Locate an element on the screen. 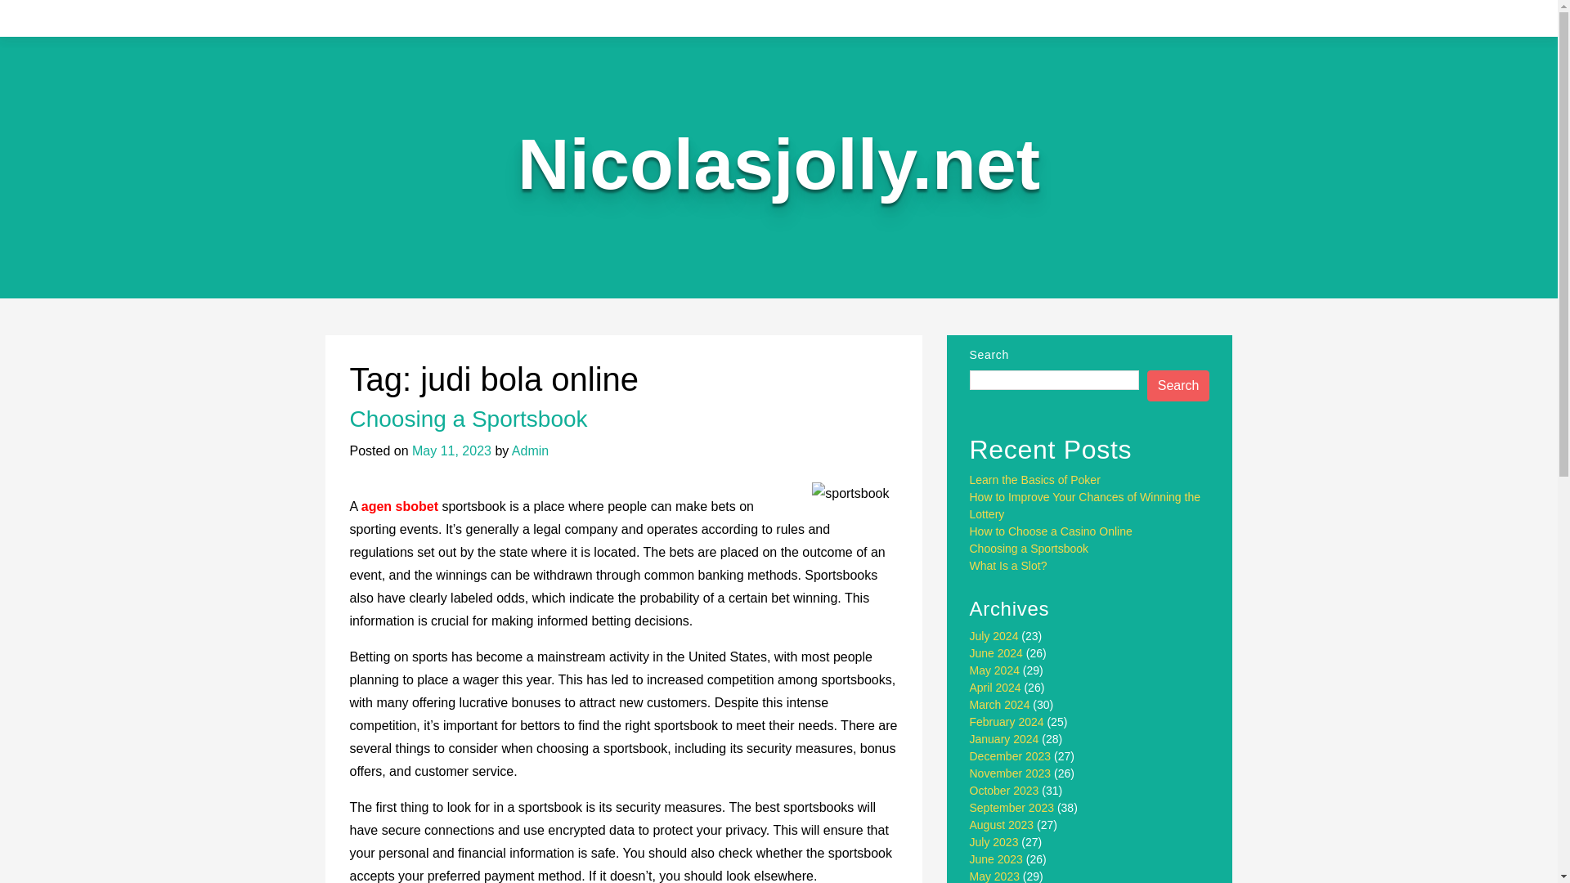  October 2023 is located at coordinates (1004, 791).